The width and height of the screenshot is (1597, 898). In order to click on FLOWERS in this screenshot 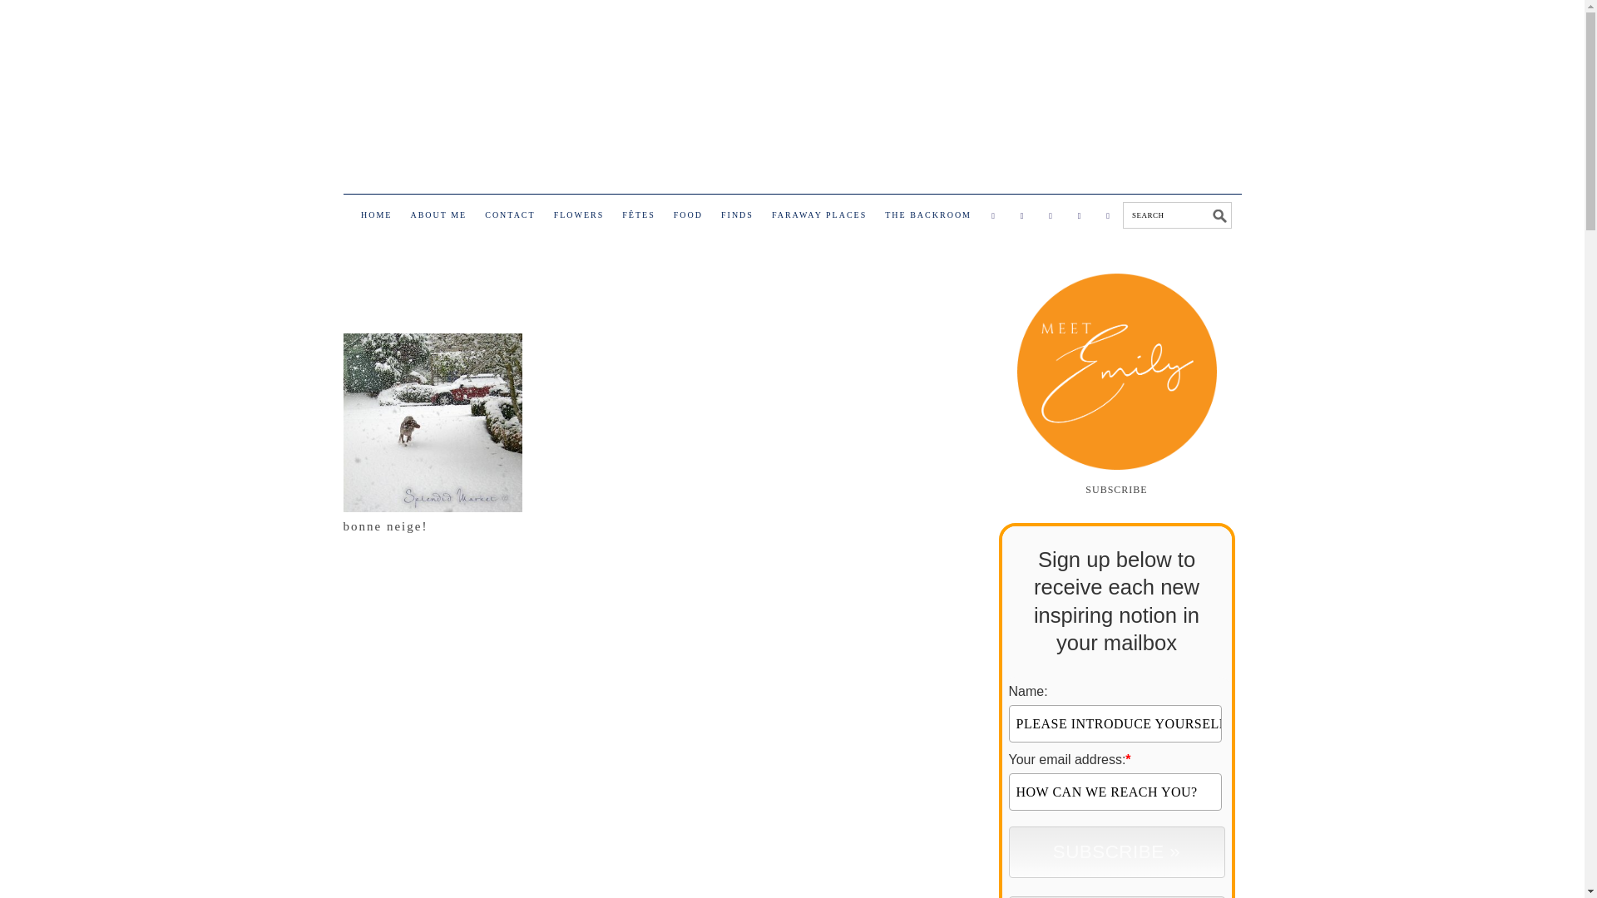, I will do `click(579, 218)`.